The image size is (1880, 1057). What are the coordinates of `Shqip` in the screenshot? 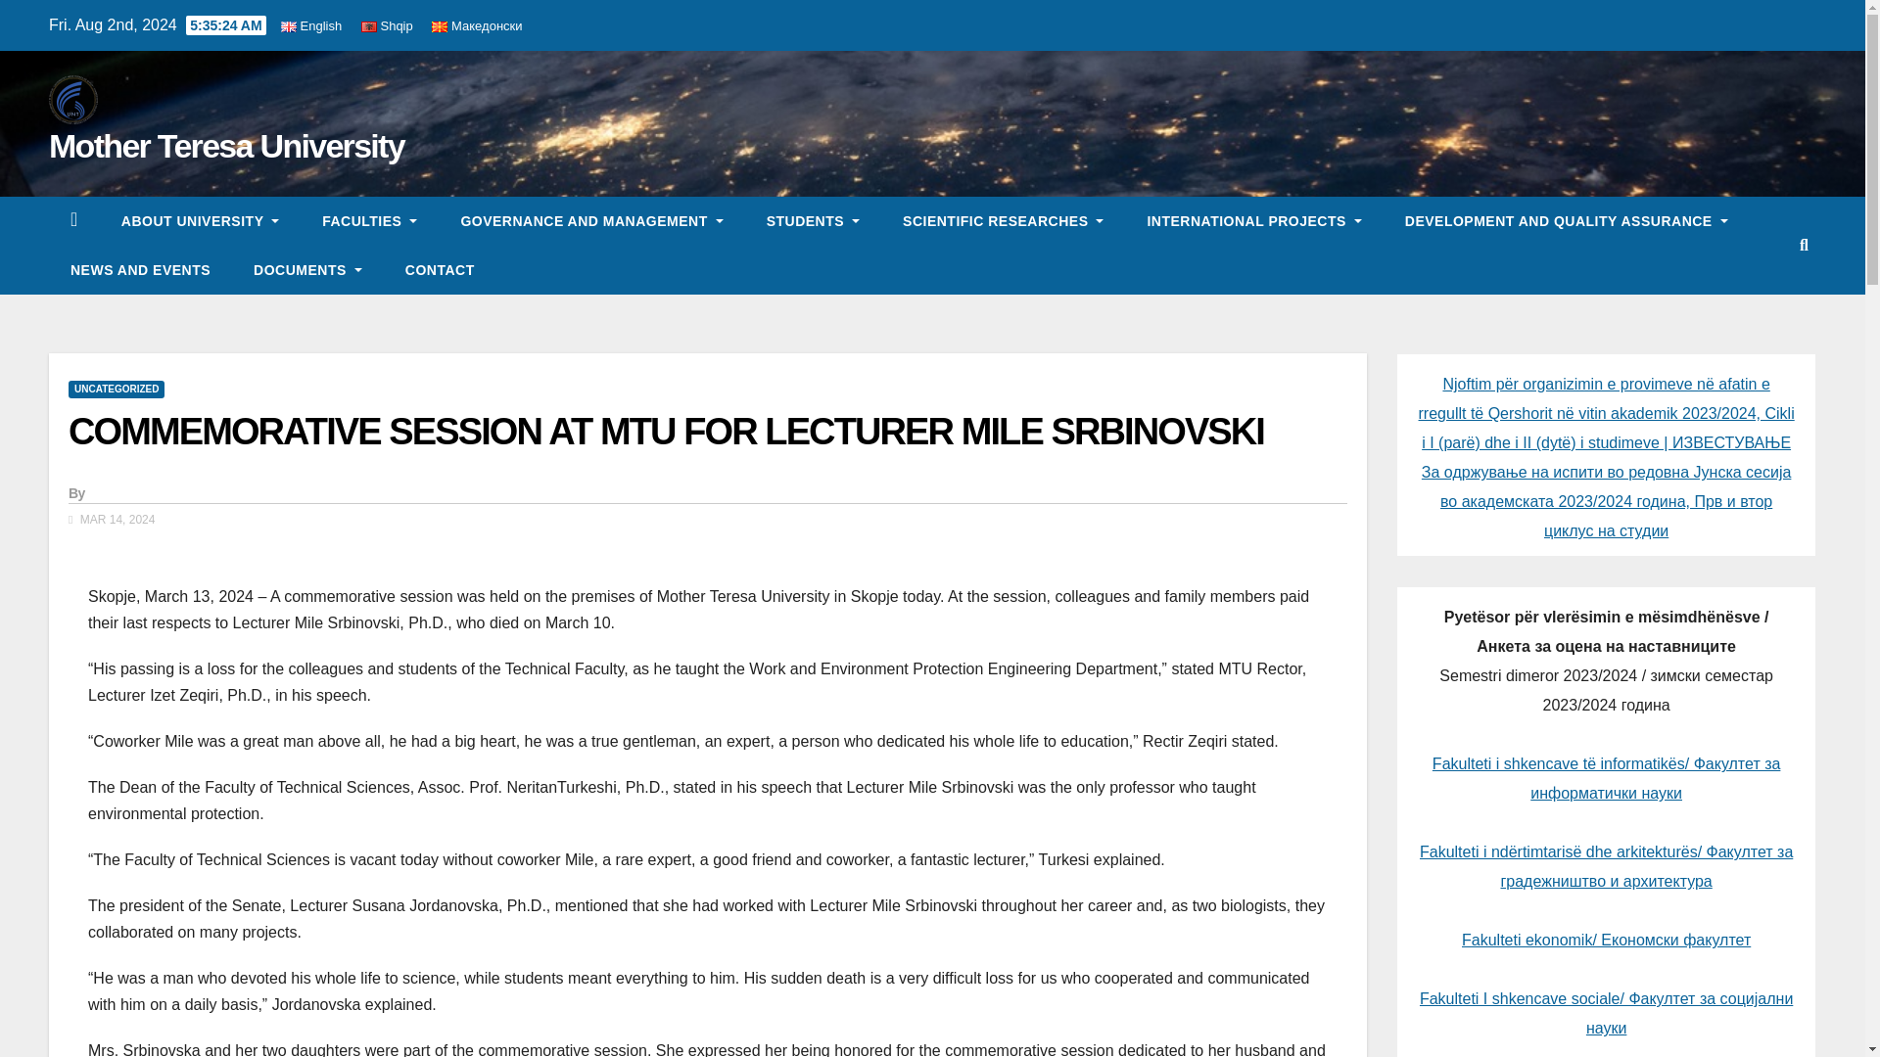 It's located at (387, 25).